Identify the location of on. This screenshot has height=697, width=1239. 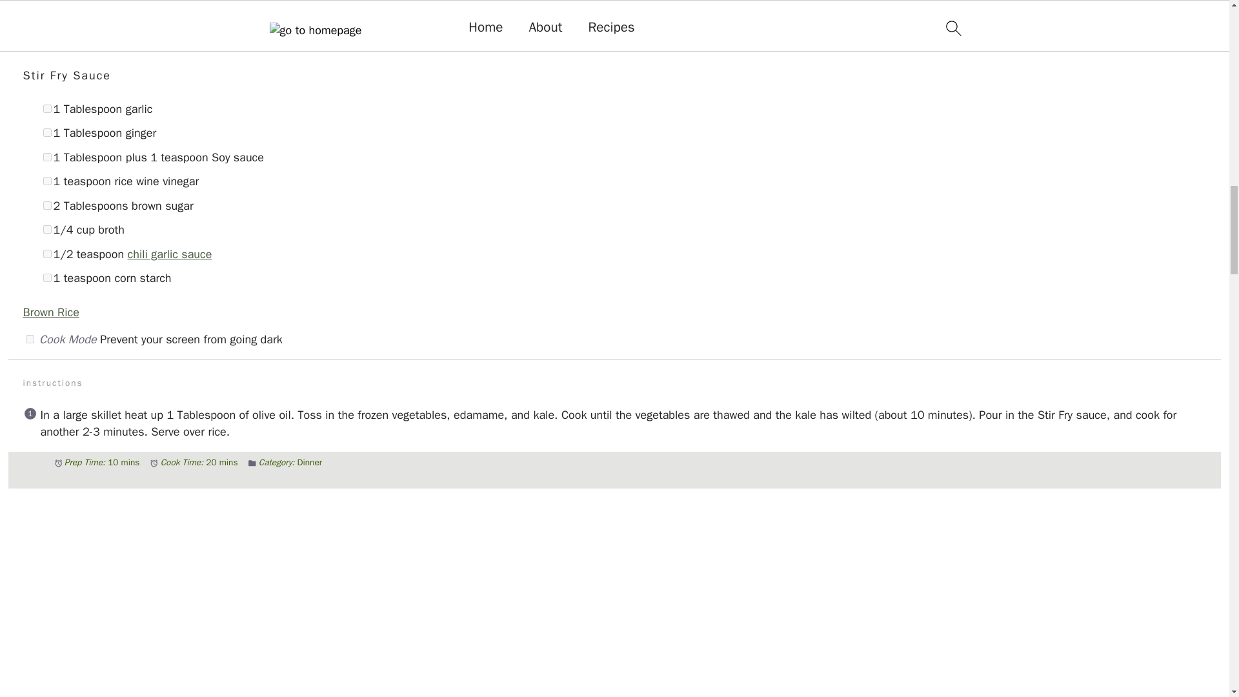
(46, 41).